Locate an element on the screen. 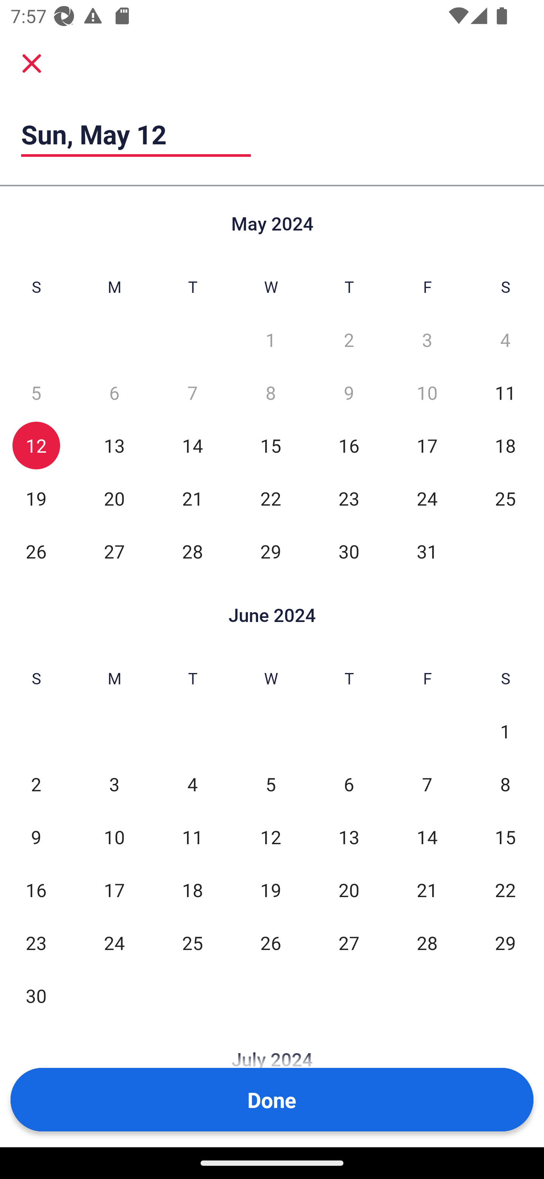 This screenshot has width=544, height=1179. 25 Tue, Jun 25, Not Selected is located at coordinates (193, 942).